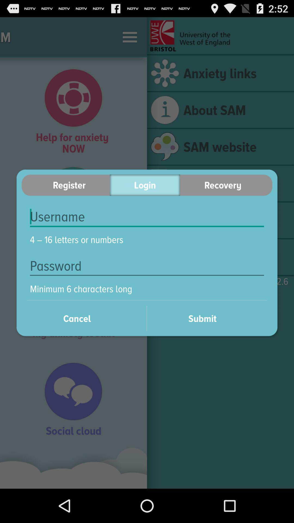 The image size is (294, 523). I want to click on click login item, so click(145, 185).